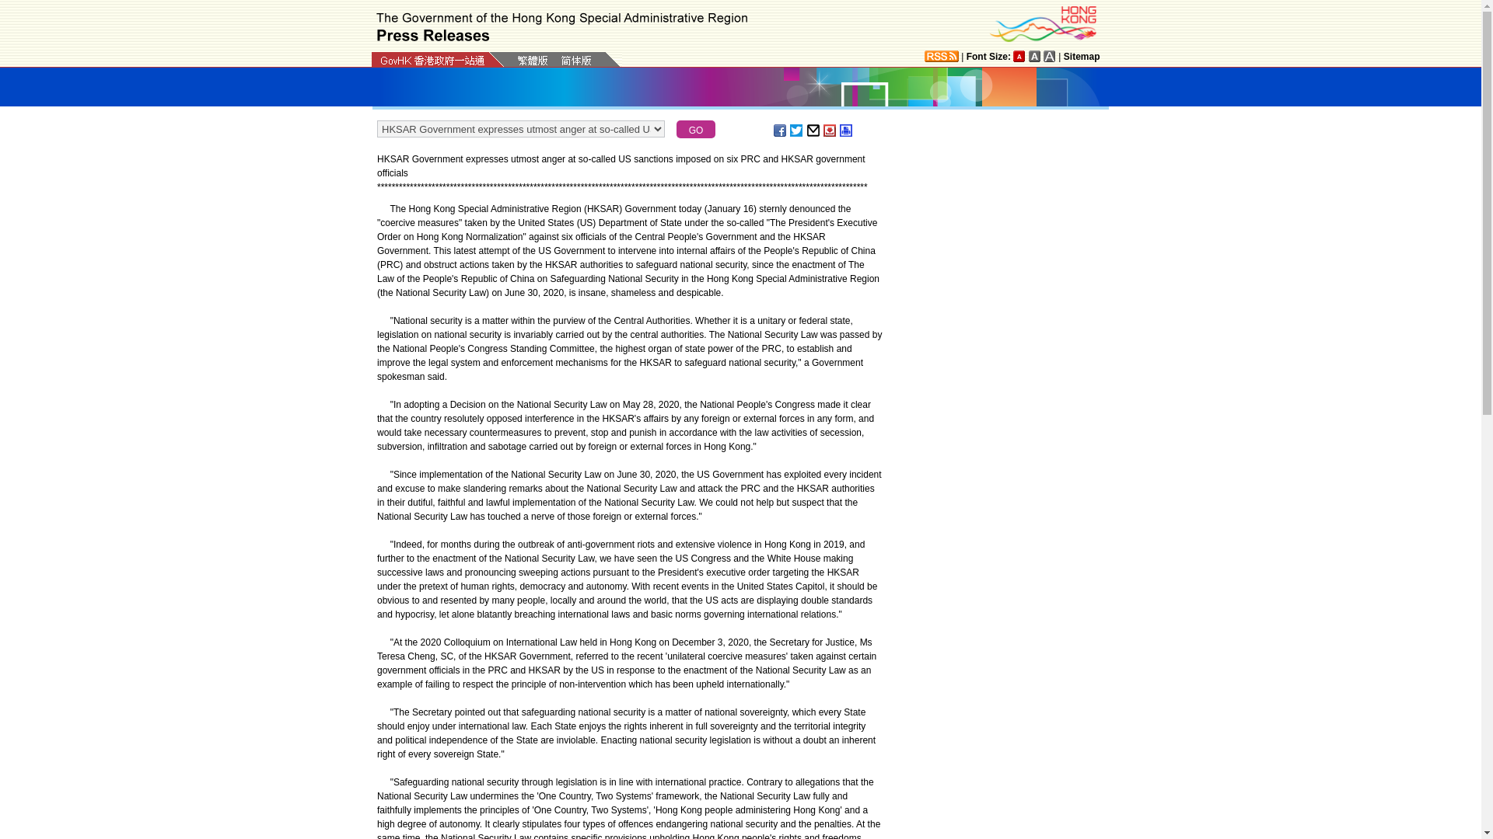  I want to click on Traditional Chinese, so click(533, 61).